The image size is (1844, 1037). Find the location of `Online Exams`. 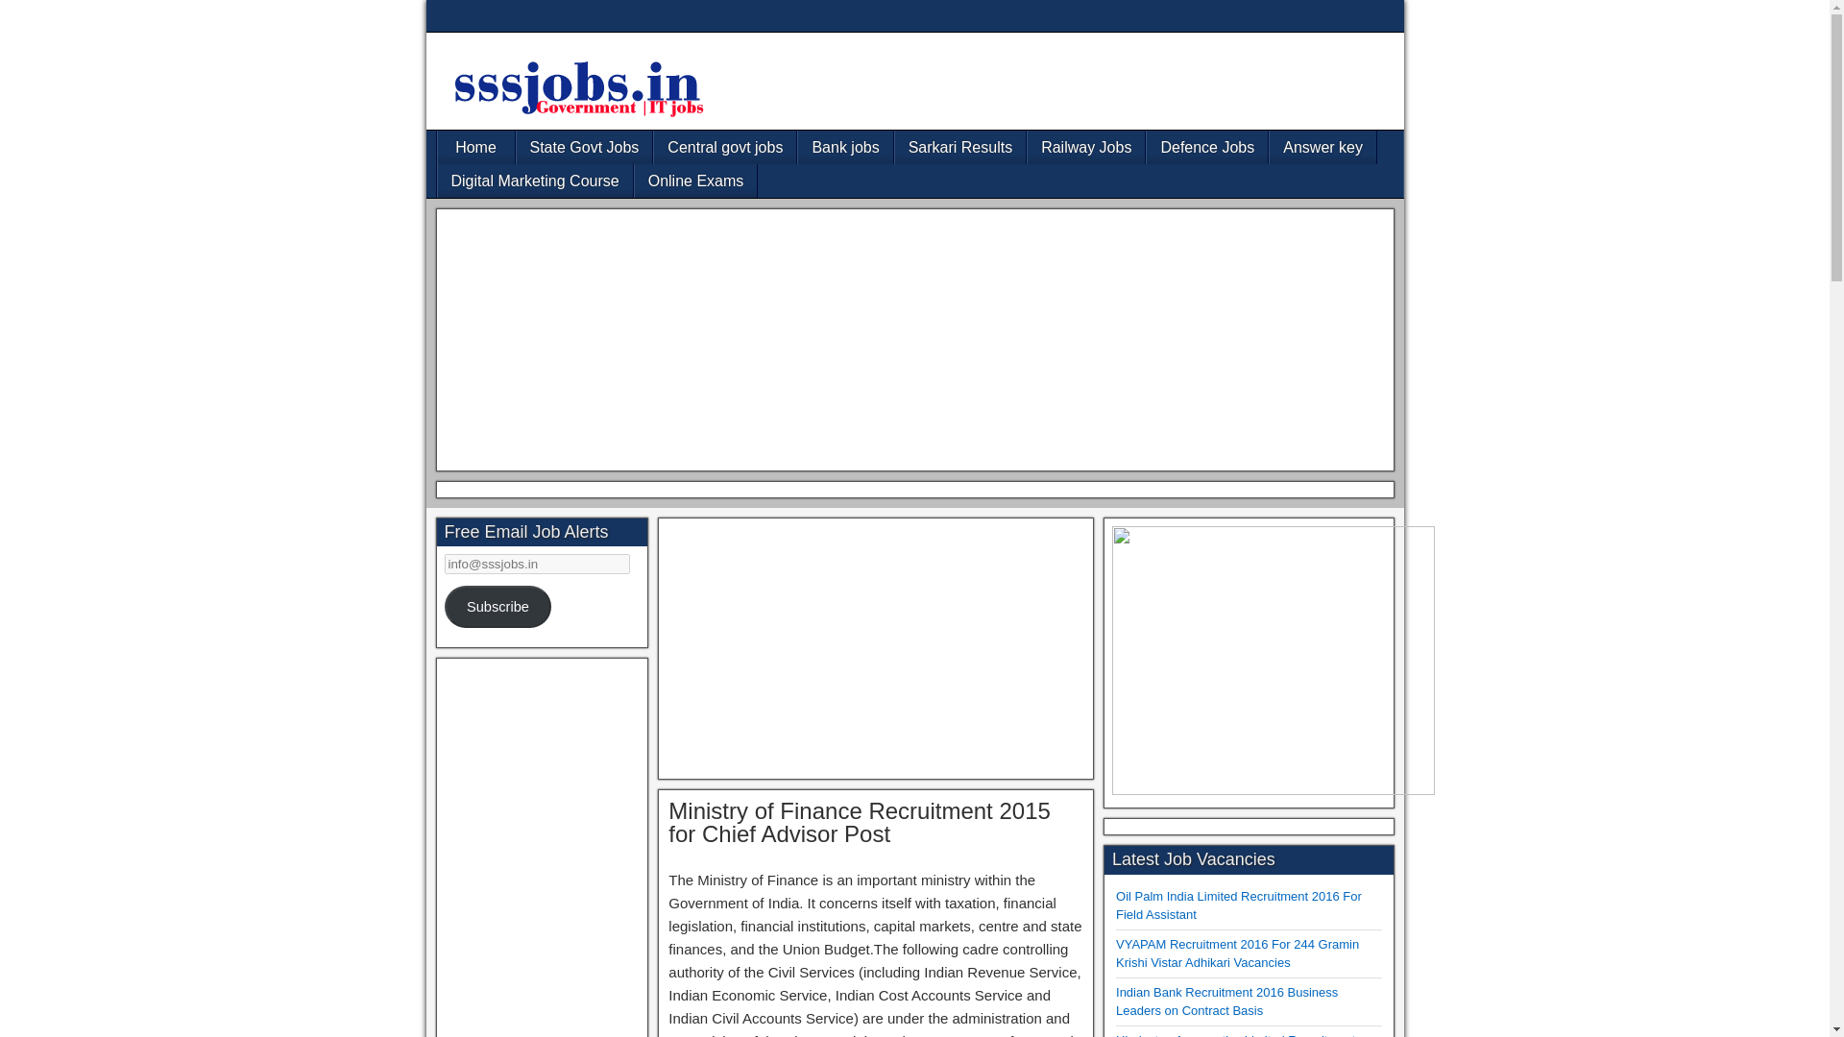

Online Exams is located at coordinates (695, 181).